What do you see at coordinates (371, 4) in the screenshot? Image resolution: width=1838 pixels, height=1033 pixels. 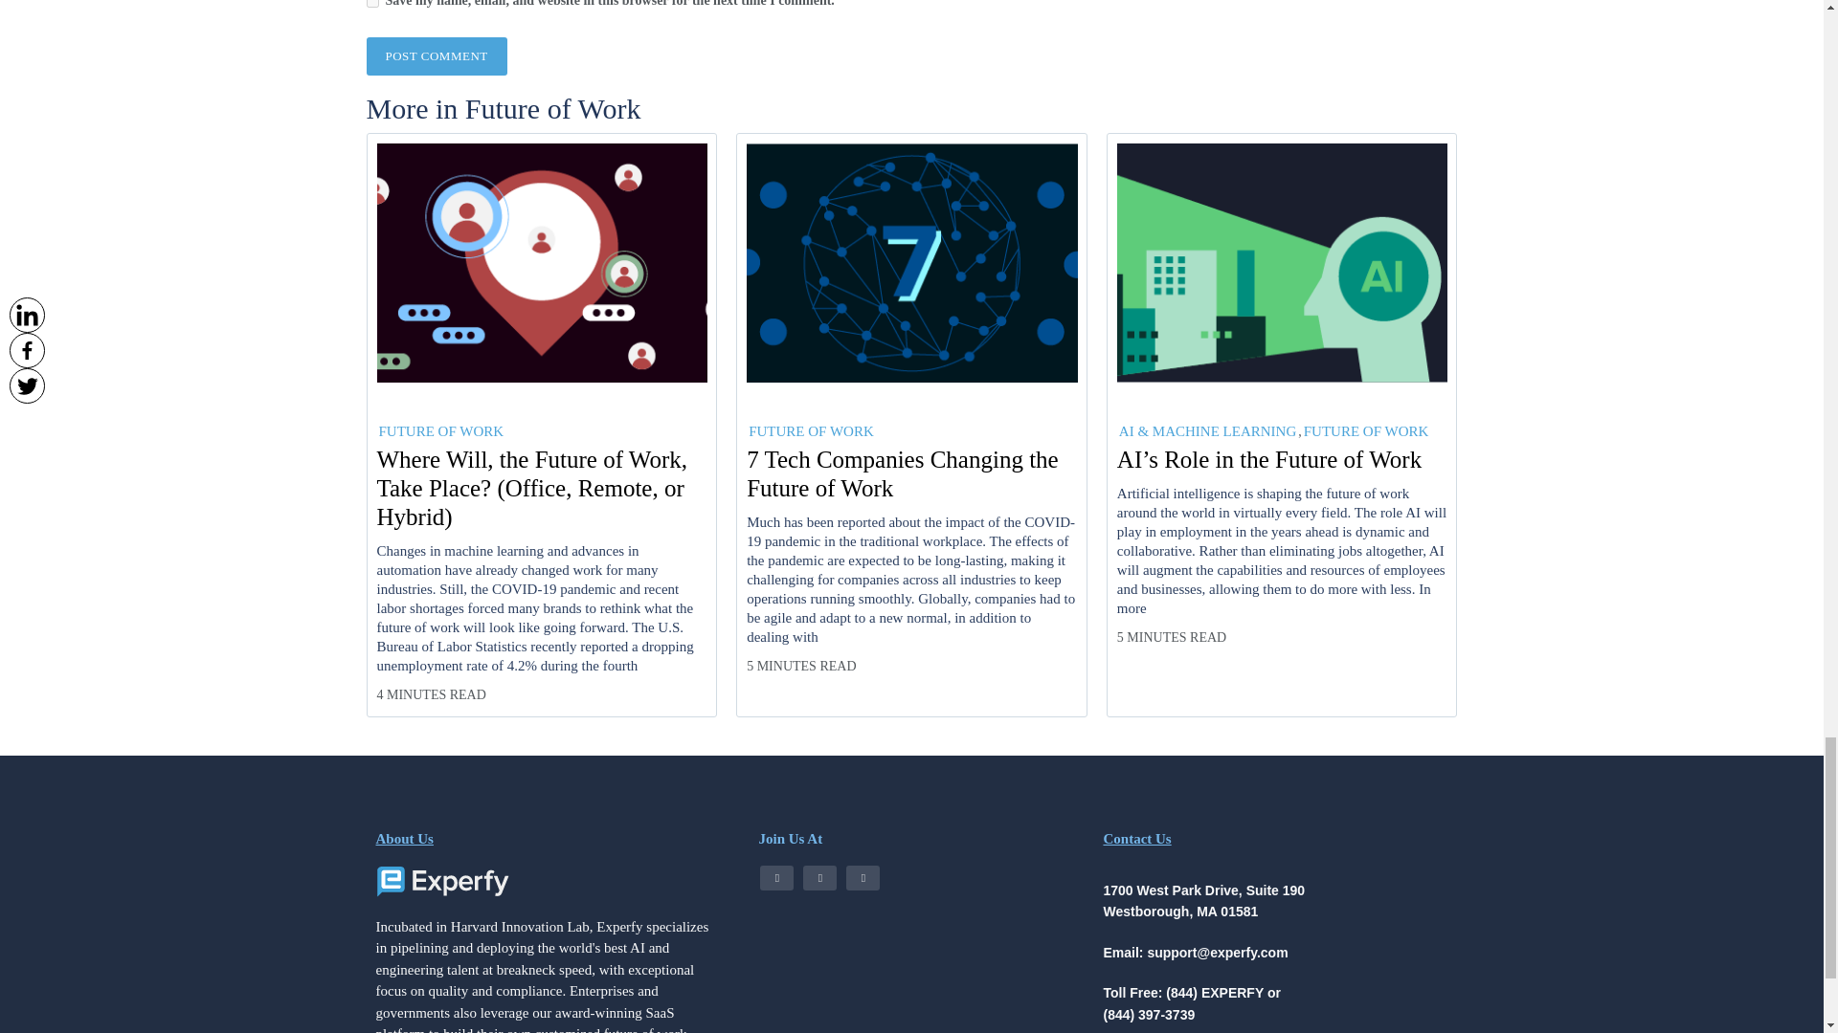 I see `yes` at bounding box center [371, 4].